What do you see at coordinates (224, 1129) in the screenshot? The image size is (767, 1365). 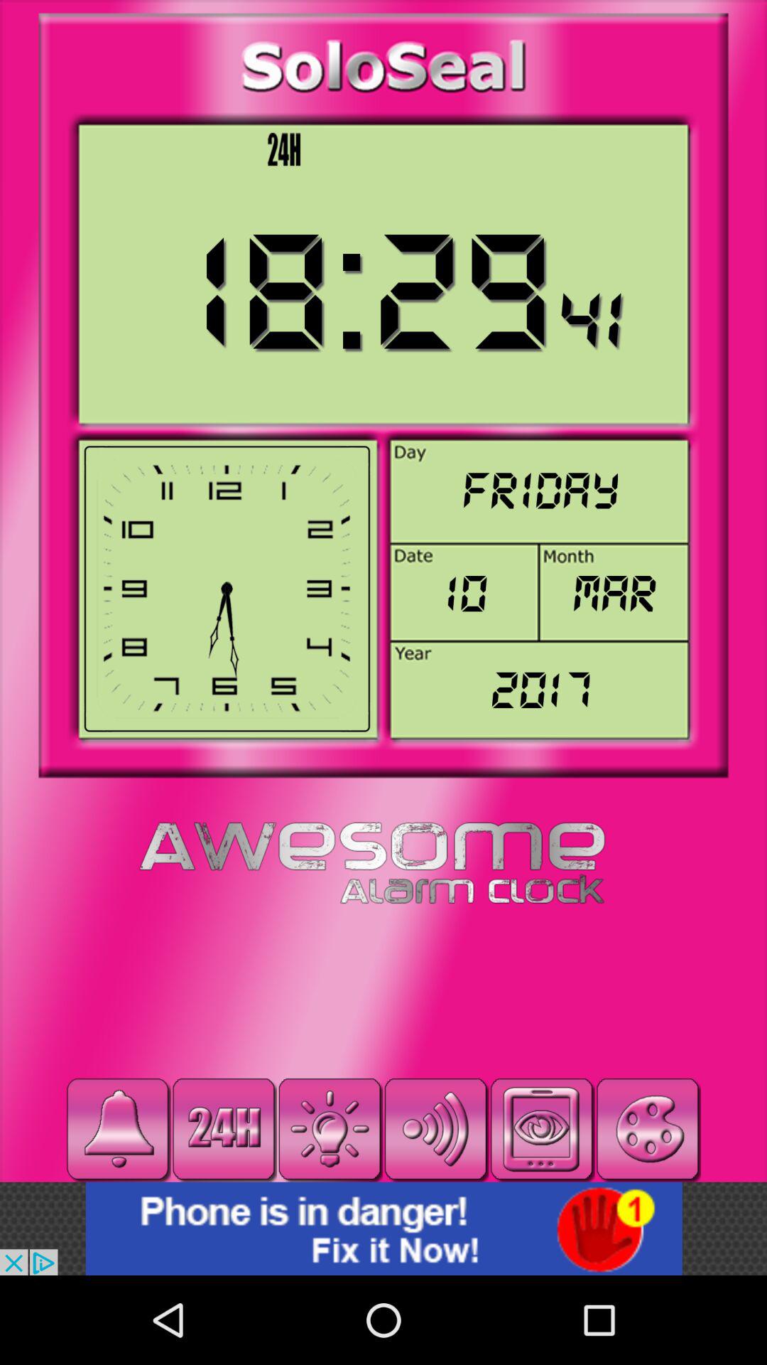 I see `24hr clock mode` at bounding box center [224, 1129].